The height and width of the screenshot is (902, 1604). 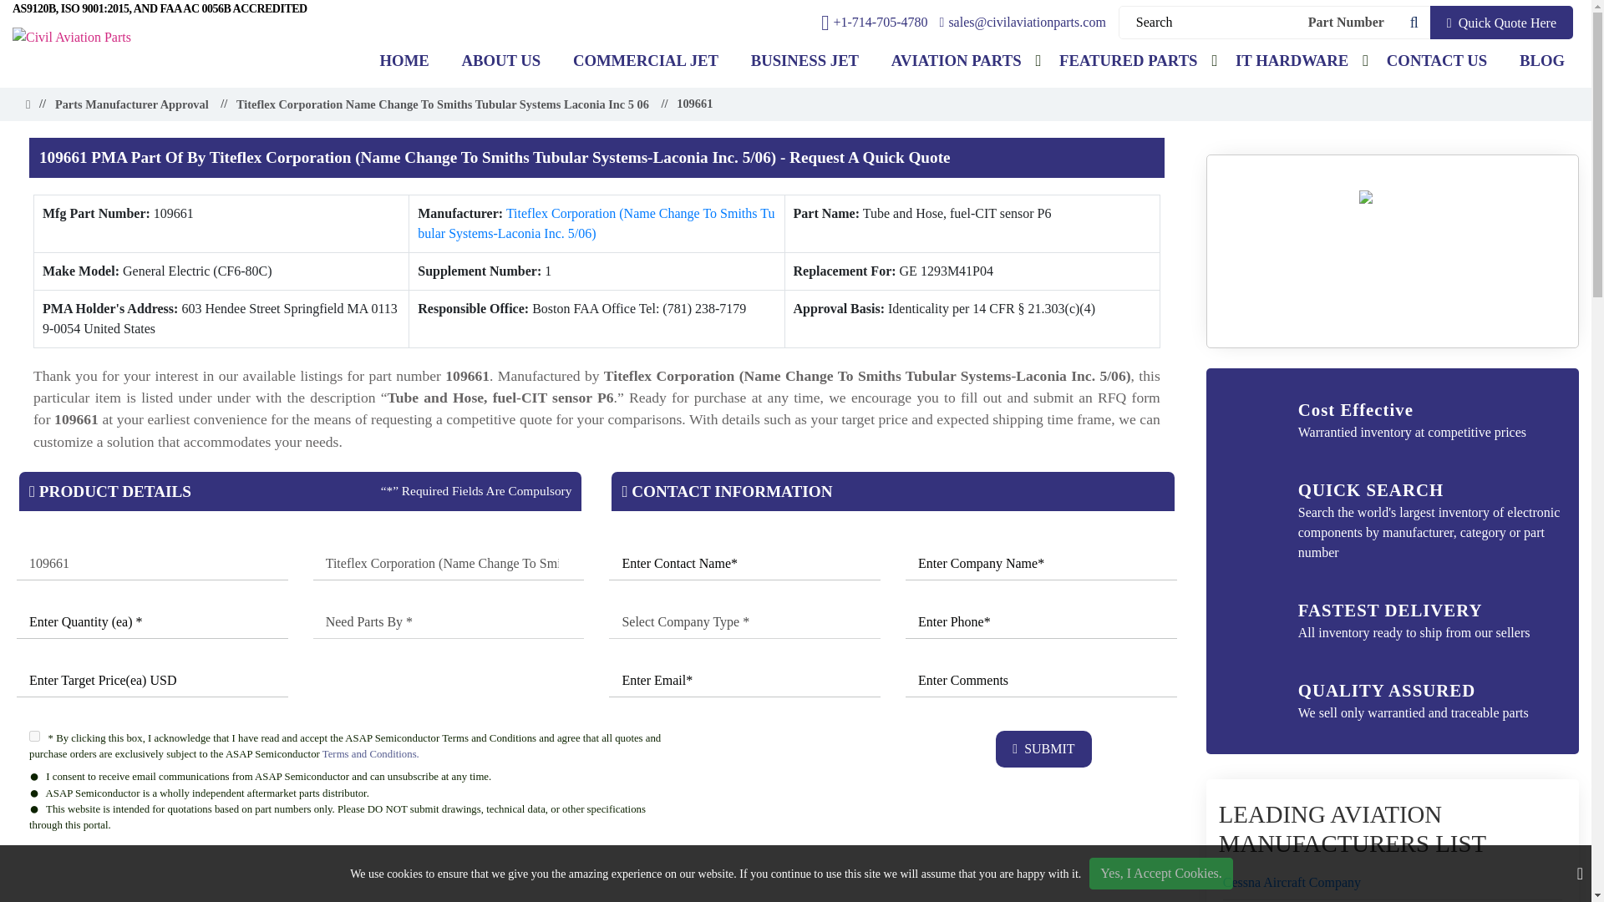 What do you see at coordinates (645, 60) in the screenshot?
I see `COMMERCIAL JET` at bounding box center [645, 60].